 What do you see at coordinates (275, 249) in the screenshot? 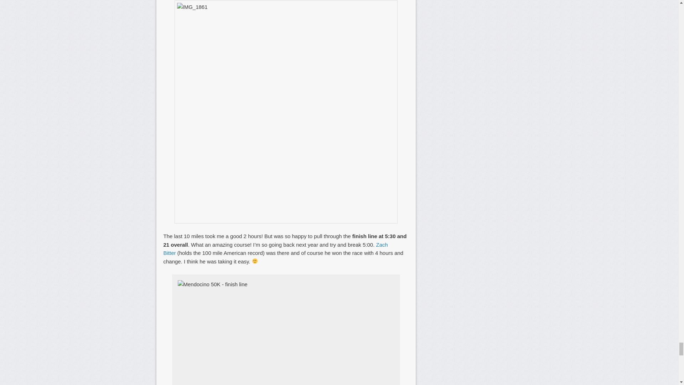
I see `Zach Bitter` at bounding box center [275, 249].